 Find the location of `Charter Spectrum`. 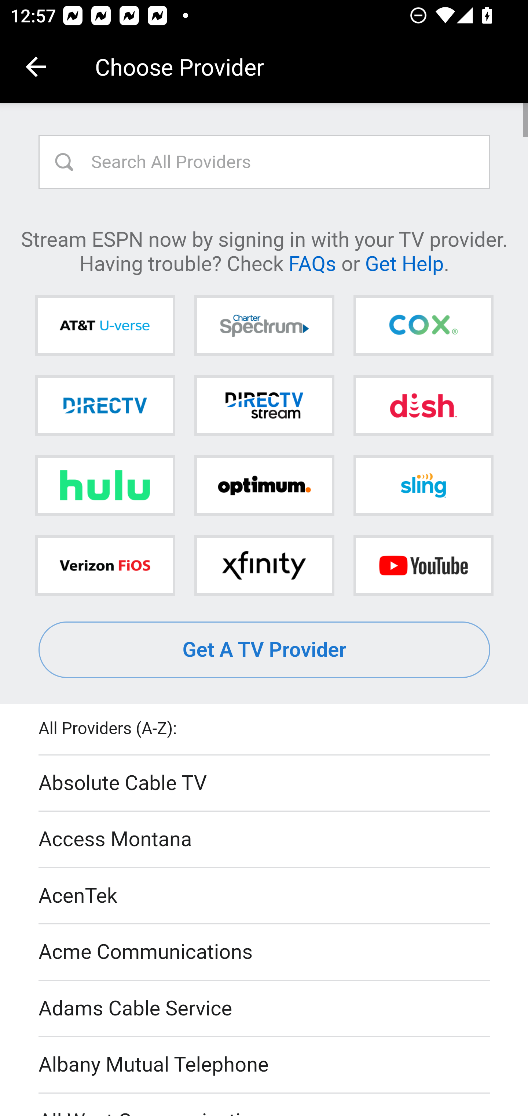

Charter Spectrum is located at coordinates (264, 326).